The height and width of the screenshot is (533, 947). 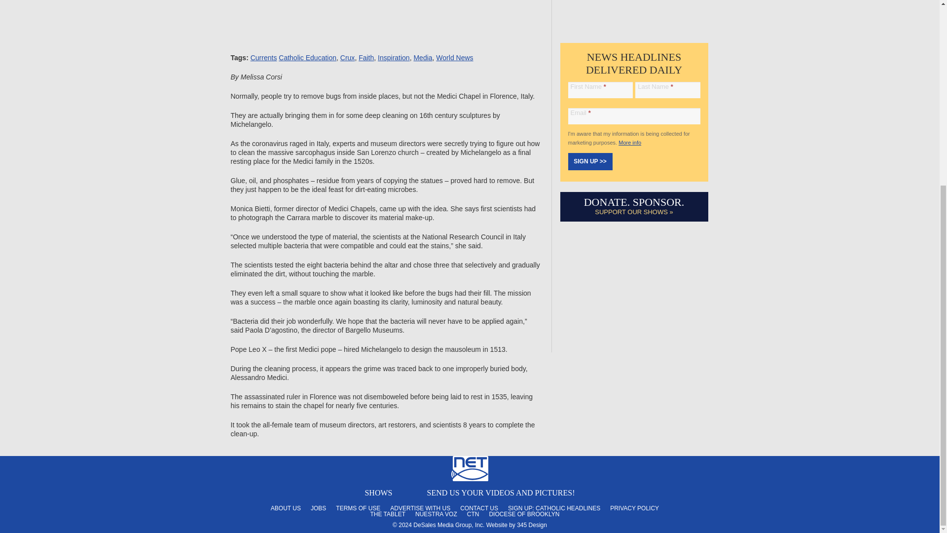 I want to click on Crux, so click(x=347, y=58).